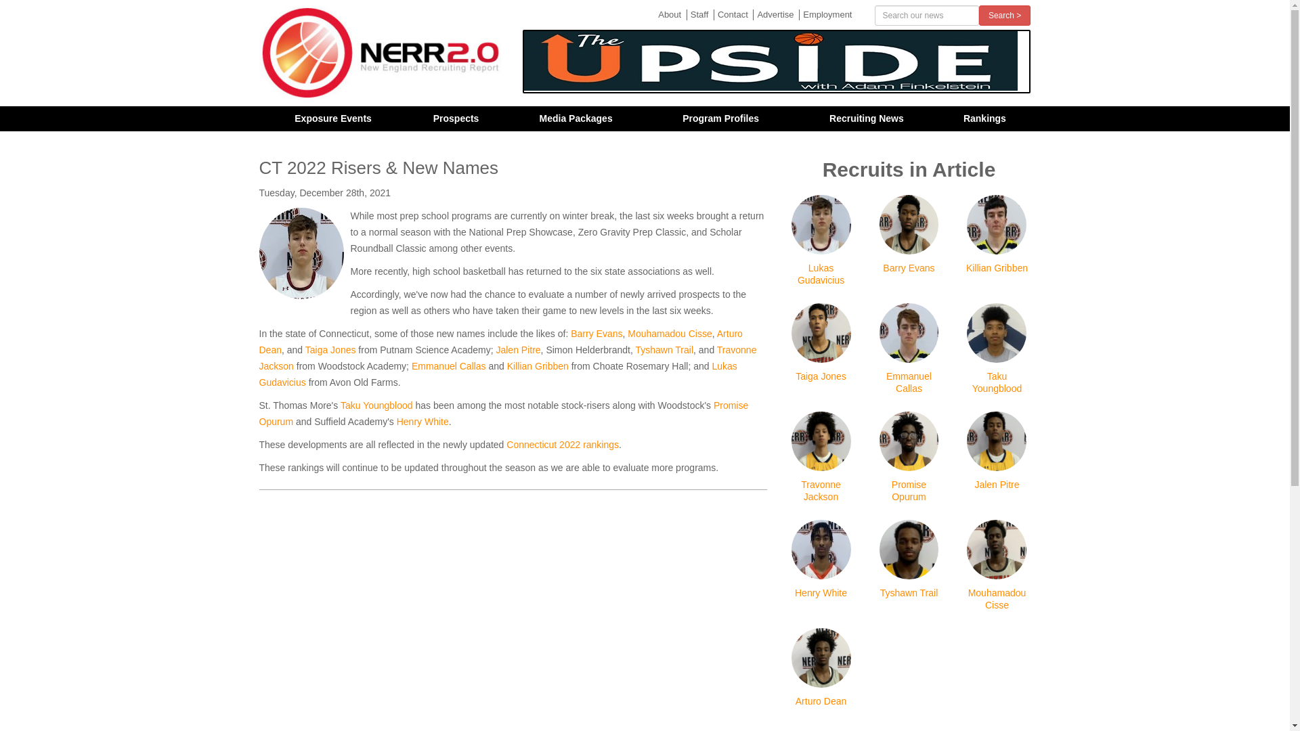 Image resolution: width=1300 pixels, height=731 pixels. I want to click on New England Recruiting Report, so click(381, 53).